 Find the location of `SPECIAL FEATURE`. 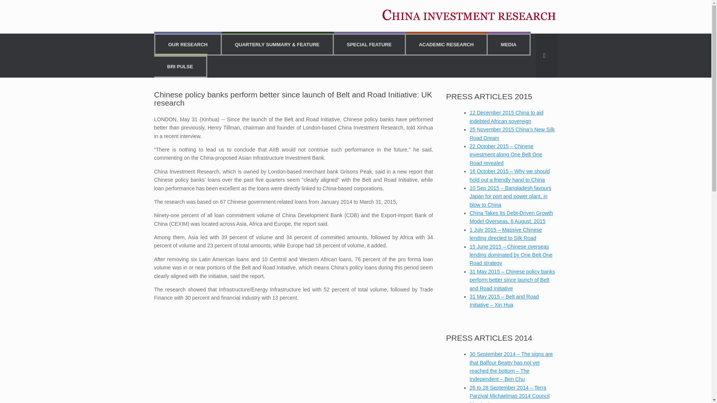

SPECIAL FEATURE is located at coordinates (369, 44).